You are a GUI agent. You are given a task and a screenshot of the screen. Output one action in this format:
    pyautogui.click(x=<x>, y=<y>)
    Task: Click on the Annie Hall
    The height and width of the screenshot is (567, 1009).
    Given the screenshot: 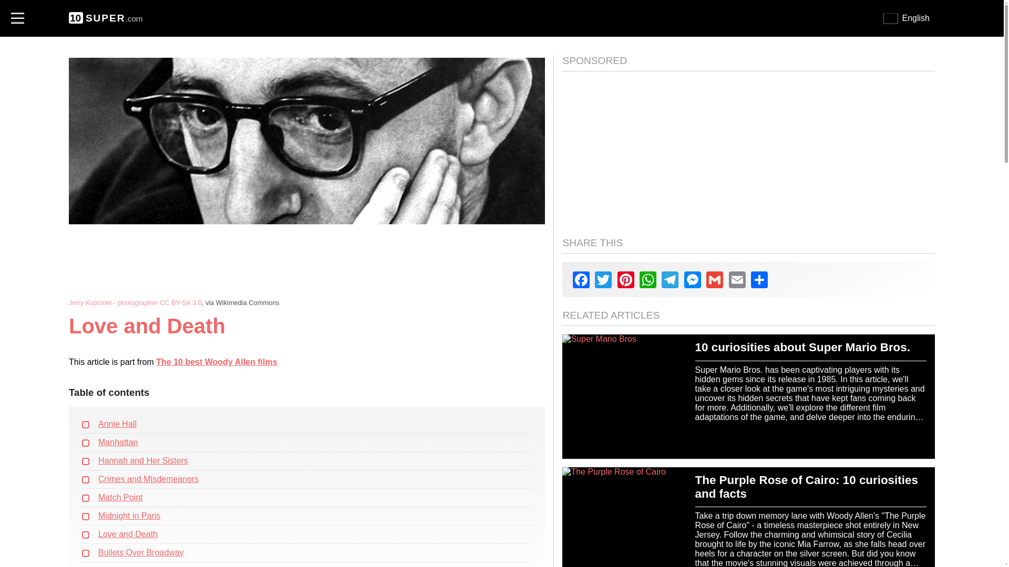 What is the action you would take?
    pyautogui.click(x=117, y=424)
    